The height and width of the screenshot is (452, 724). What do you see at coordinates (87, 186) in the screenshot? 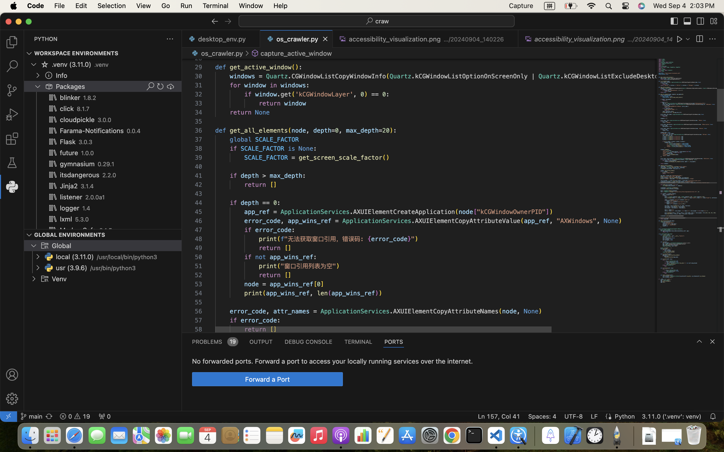
I see `3.1.4` at bounding box center [87, 186].